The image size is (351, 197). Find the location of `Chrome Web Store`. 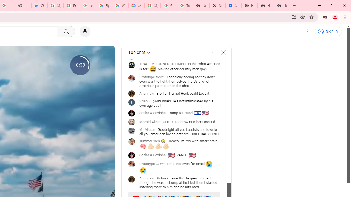

Chrome Web Store is located at coordinates (39, 5).